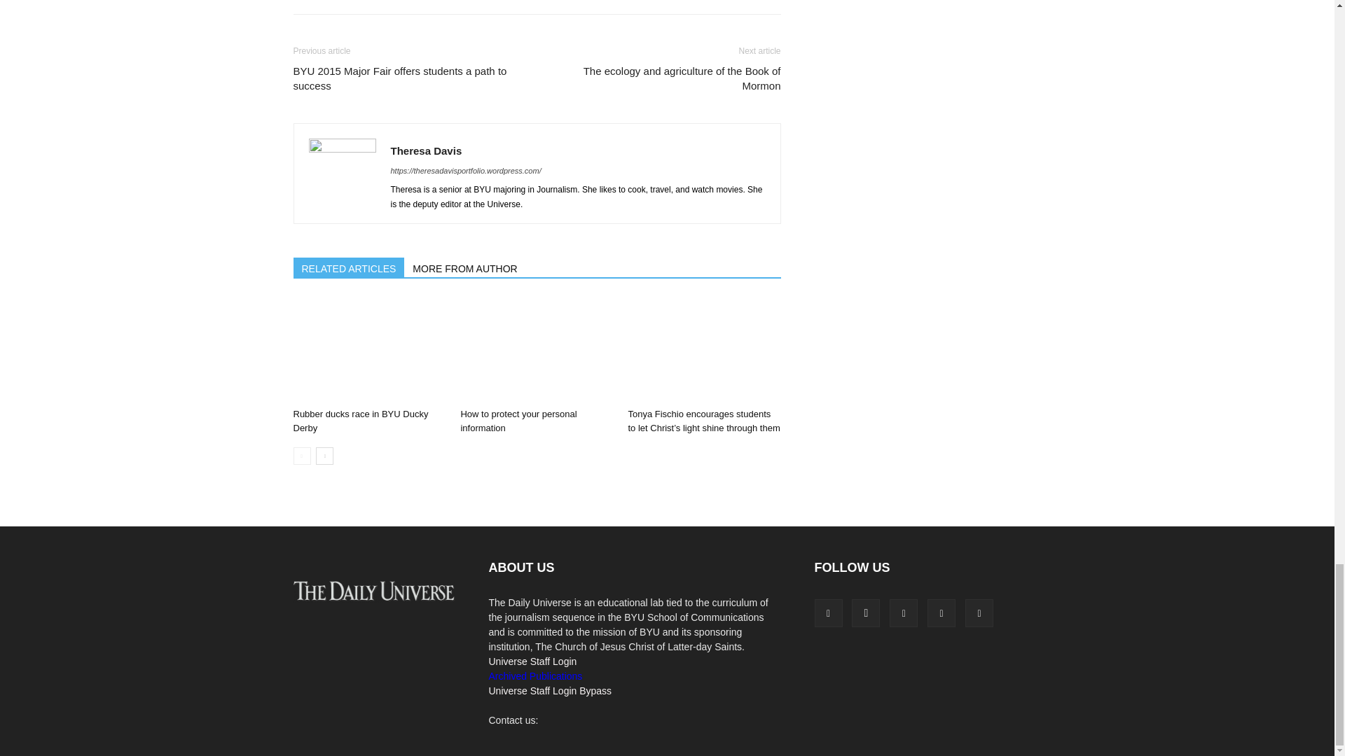 The image size is (1345, 756). Describe the element at coordinates (368, 350) in the screenshot. I see `Rubber ducks race in BYU Ducky Derby` at that location.